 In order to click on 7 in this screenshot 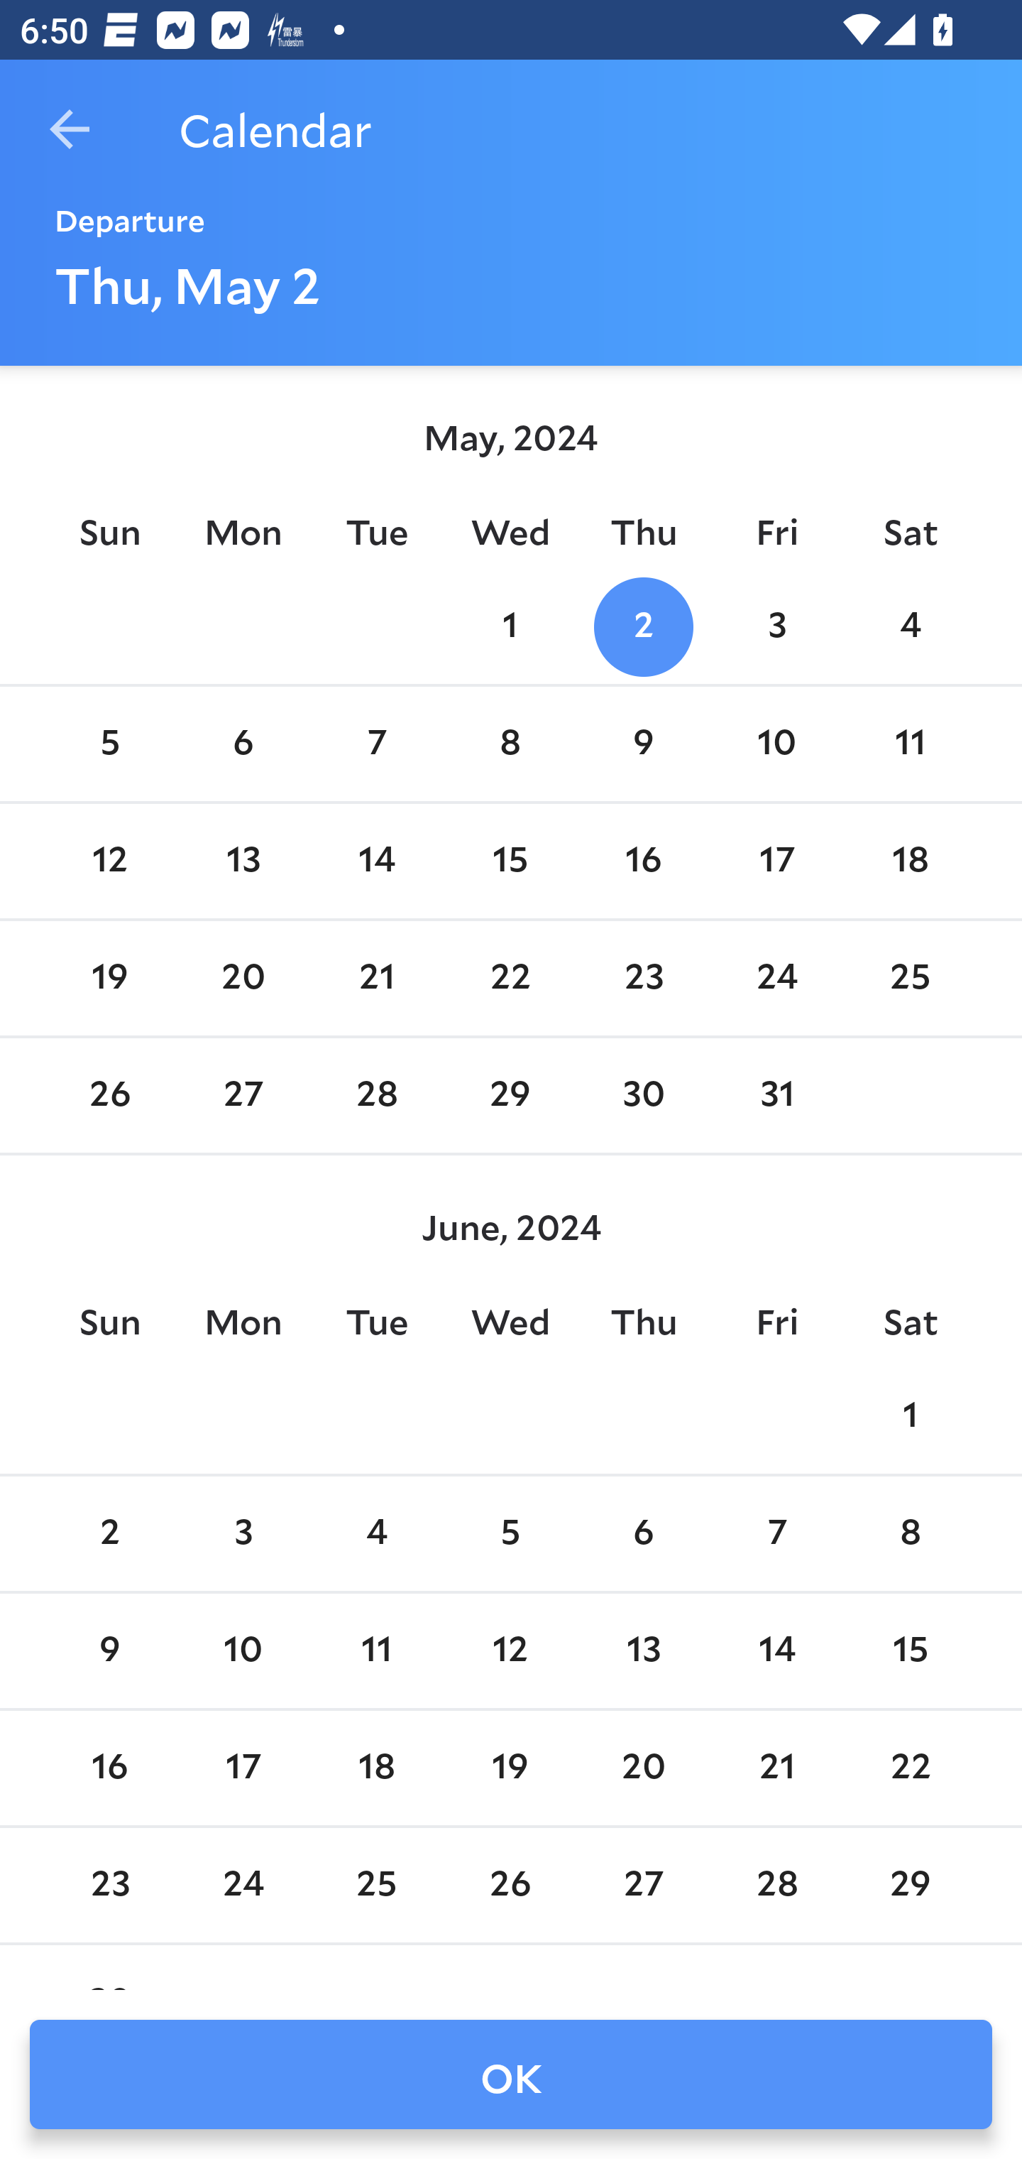, I will do `click(376, 744)`.